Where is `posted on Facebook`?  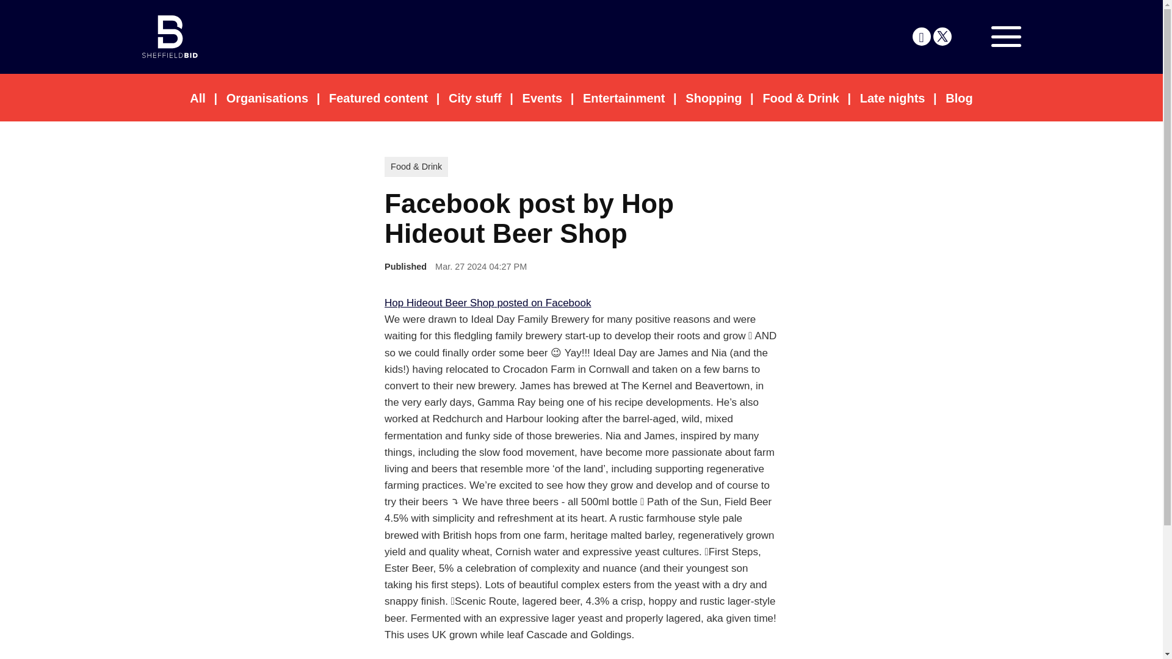
posted on Facebook is located at coordinates (543, 303).